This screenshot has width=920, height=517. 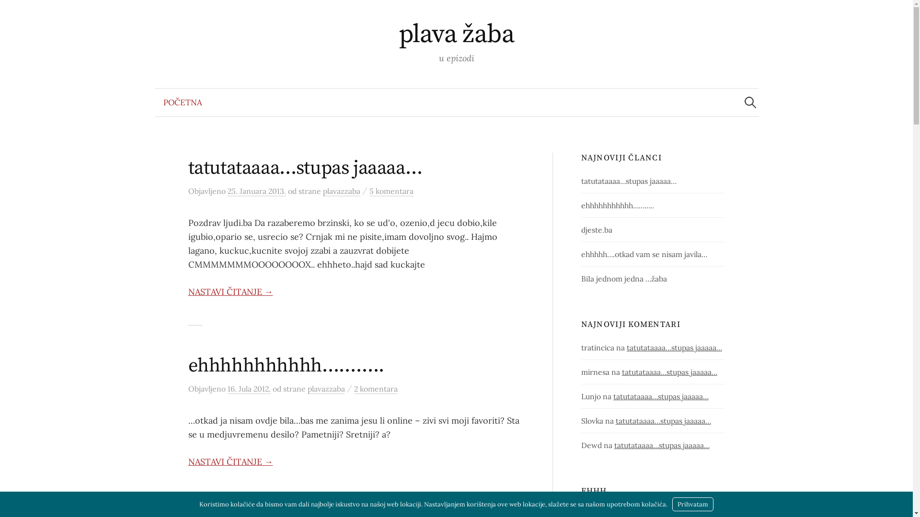 I want to click on Pretraga, so click(x=12, y=12).